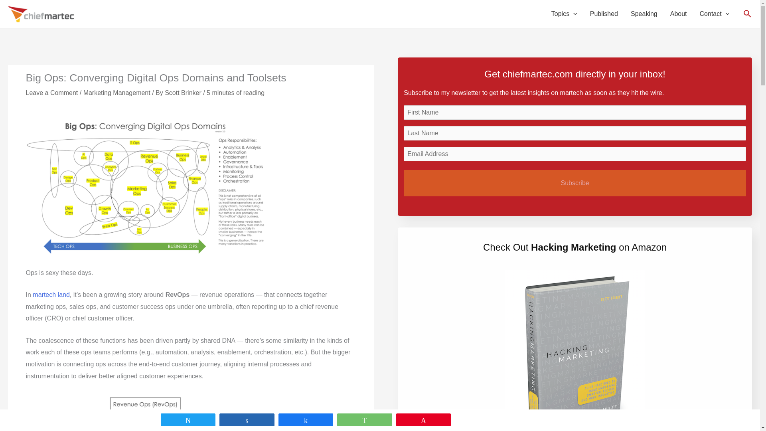  I want to click on View all posts by Scott Brinker, so click(184, 93).